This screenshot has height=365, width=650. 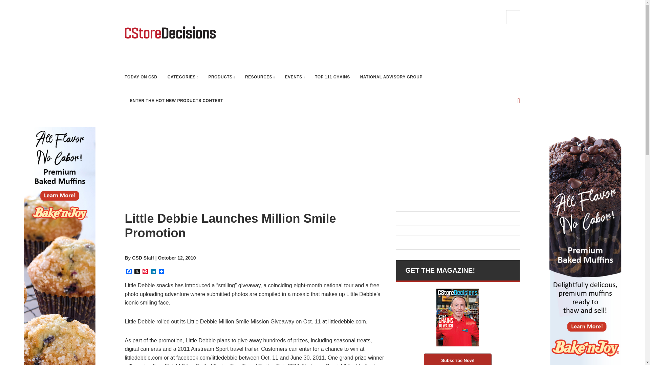 What do you see at coordinates (153, 272) in the screenshot?
I see `LinkedIn` at bounding box center [153, 272].